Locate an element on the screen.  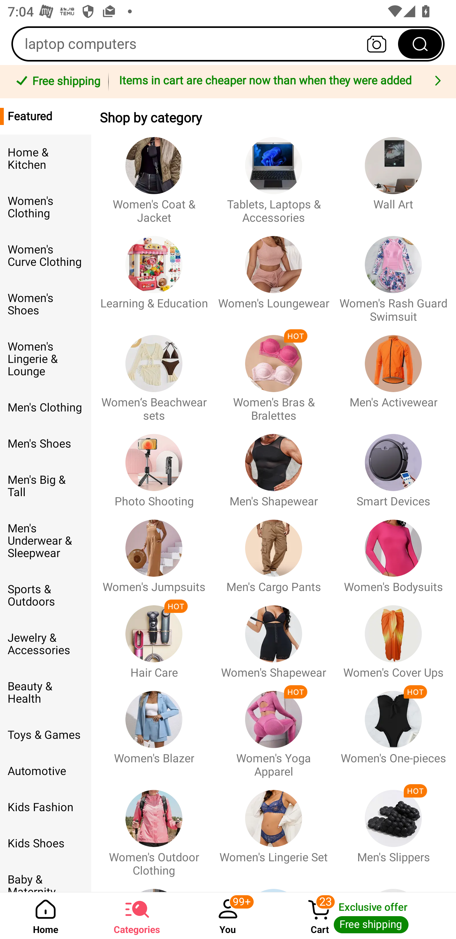
Women's Shoes is located at coordinates (46, 304).